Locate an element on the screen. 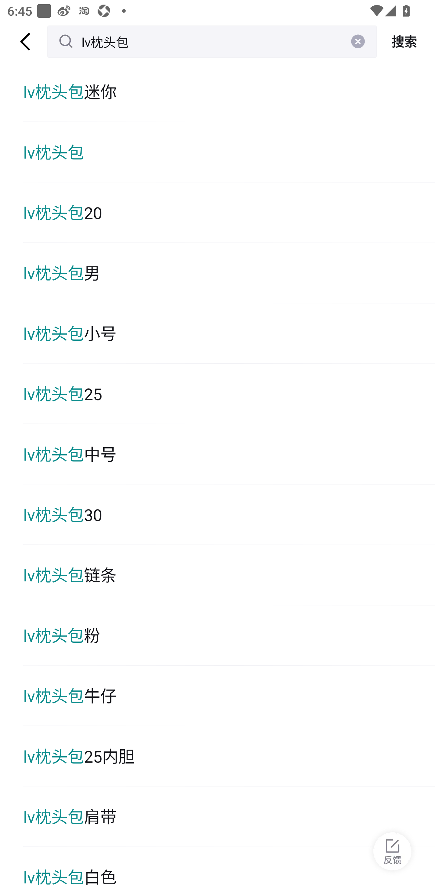 This screenshot has height=894, width=435. lv枕头包小号 is located at coordinates (229, 333).